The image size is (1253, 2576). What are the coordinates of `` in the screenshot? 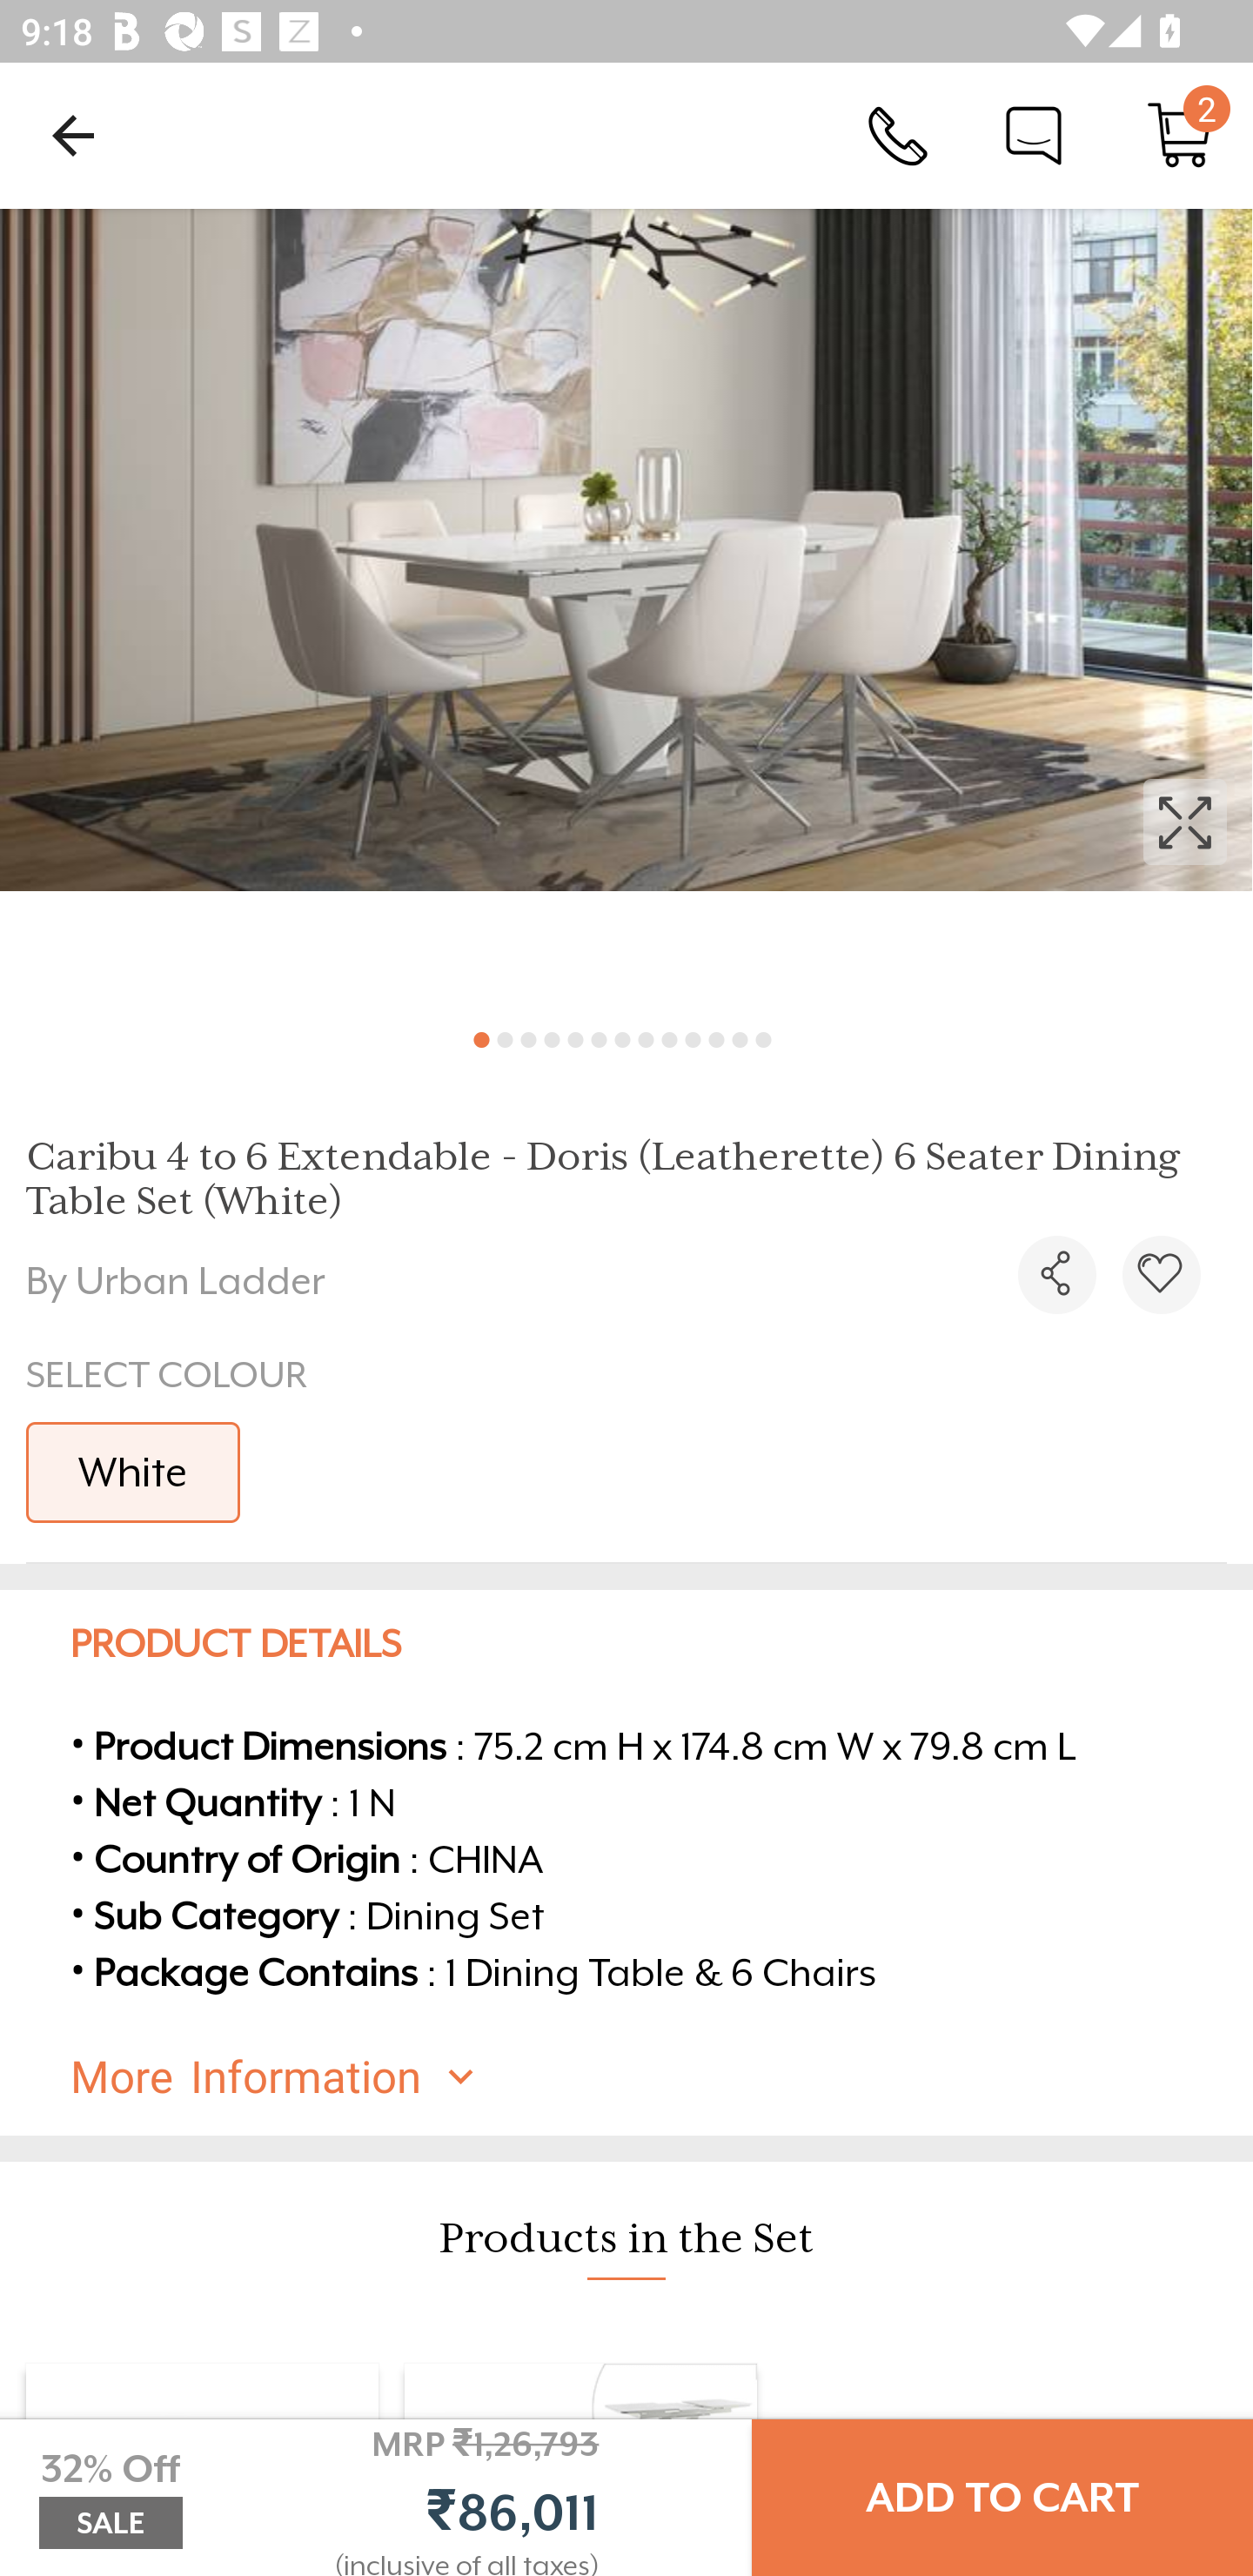 It's located at (1161, 1274).